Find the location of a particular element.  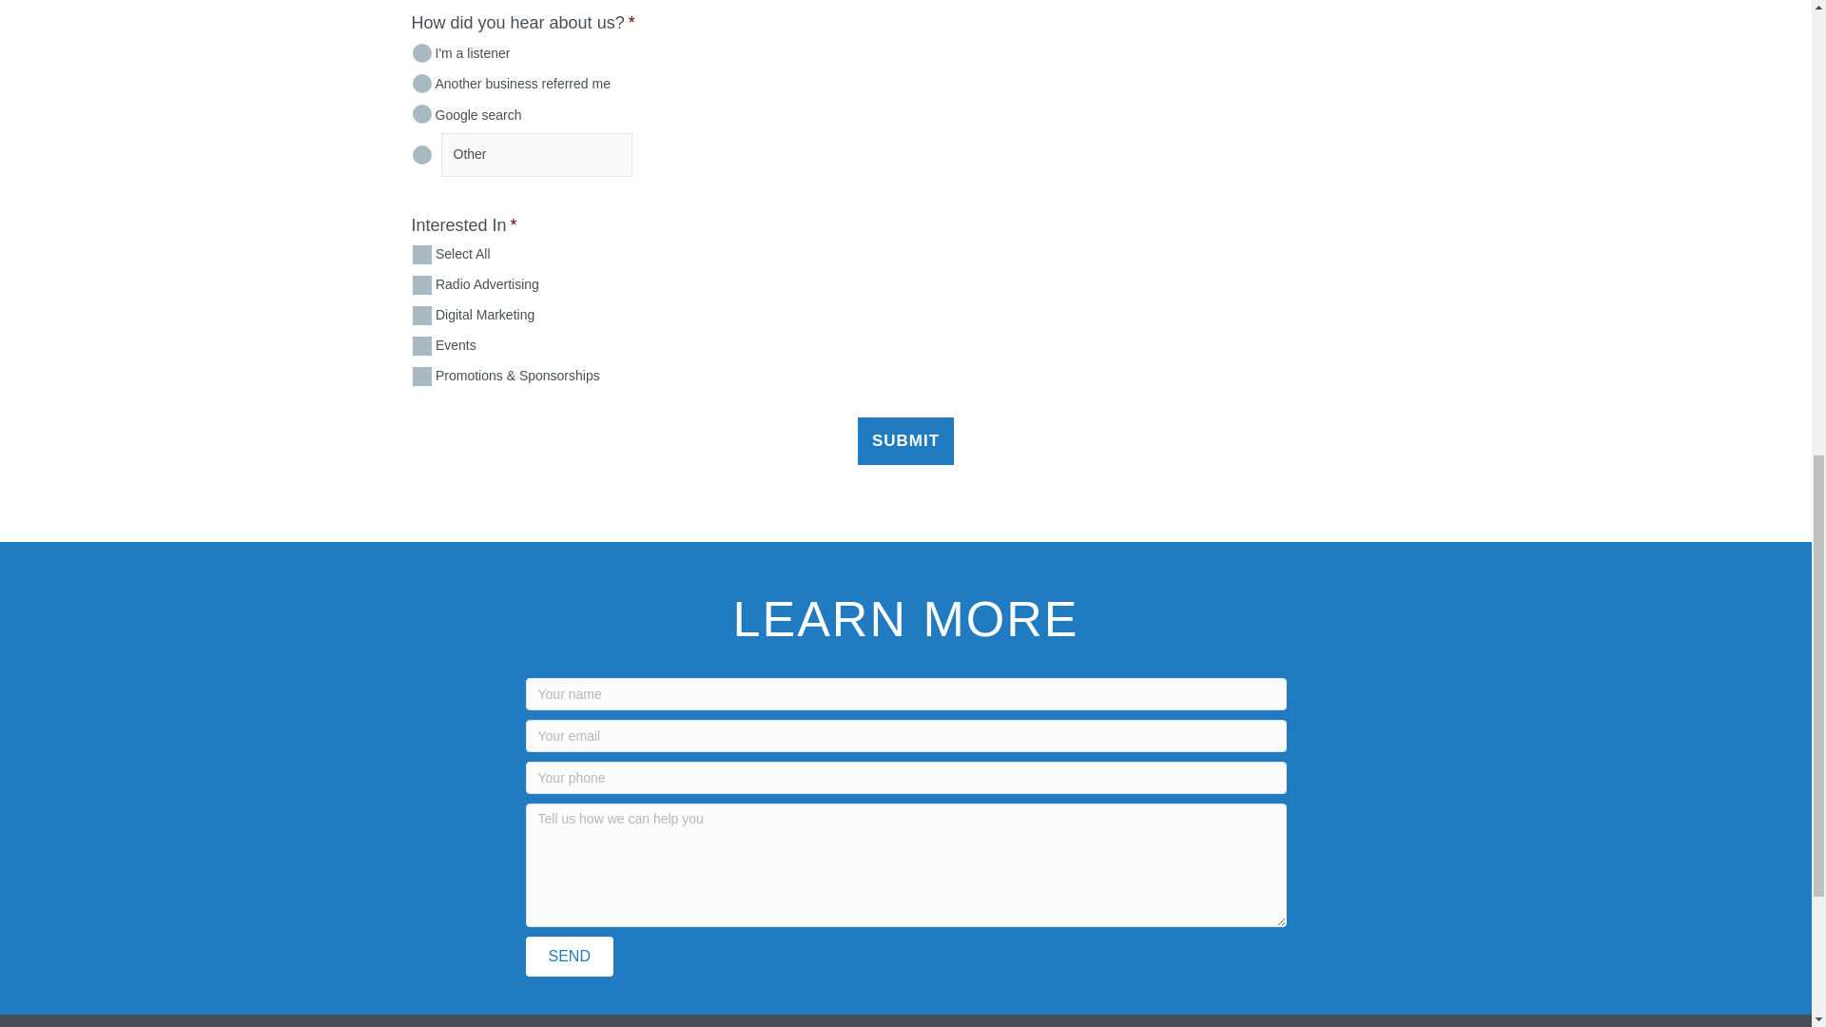

on is located at coordinates (421, 255).